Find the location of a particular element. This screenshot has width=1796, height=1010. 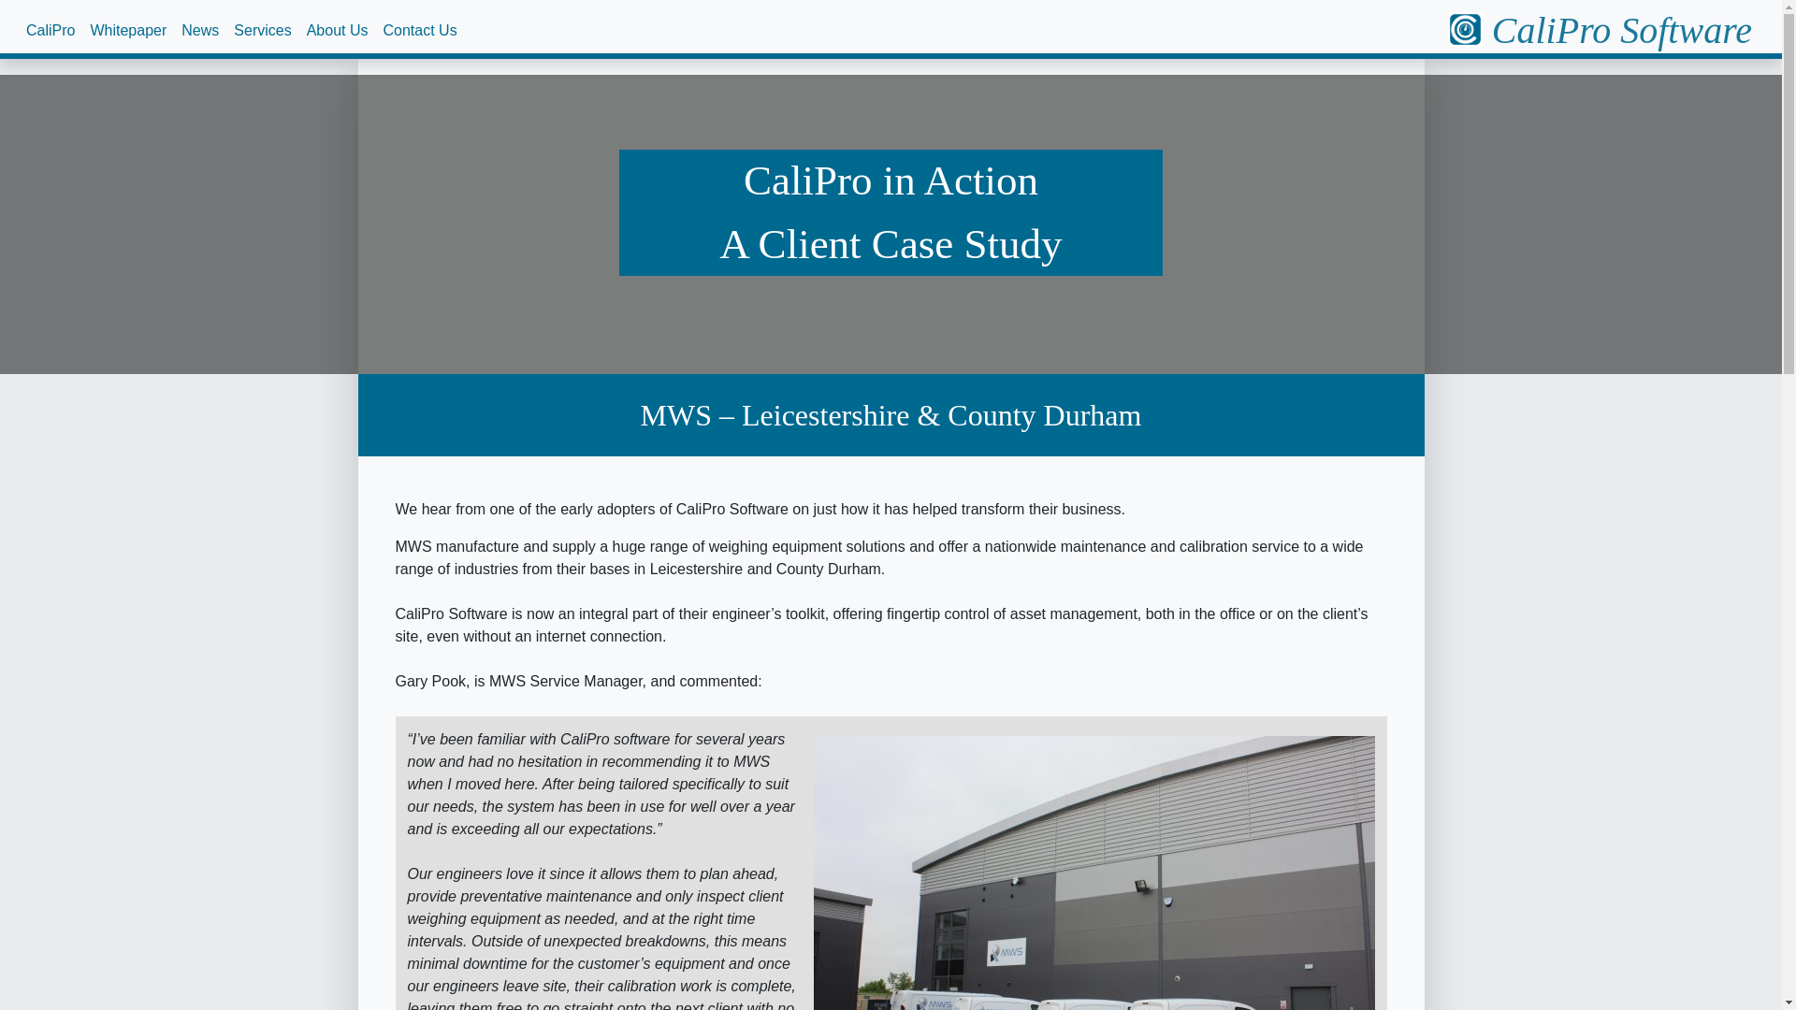

Whitepaper is located at coordinates (128, 29).